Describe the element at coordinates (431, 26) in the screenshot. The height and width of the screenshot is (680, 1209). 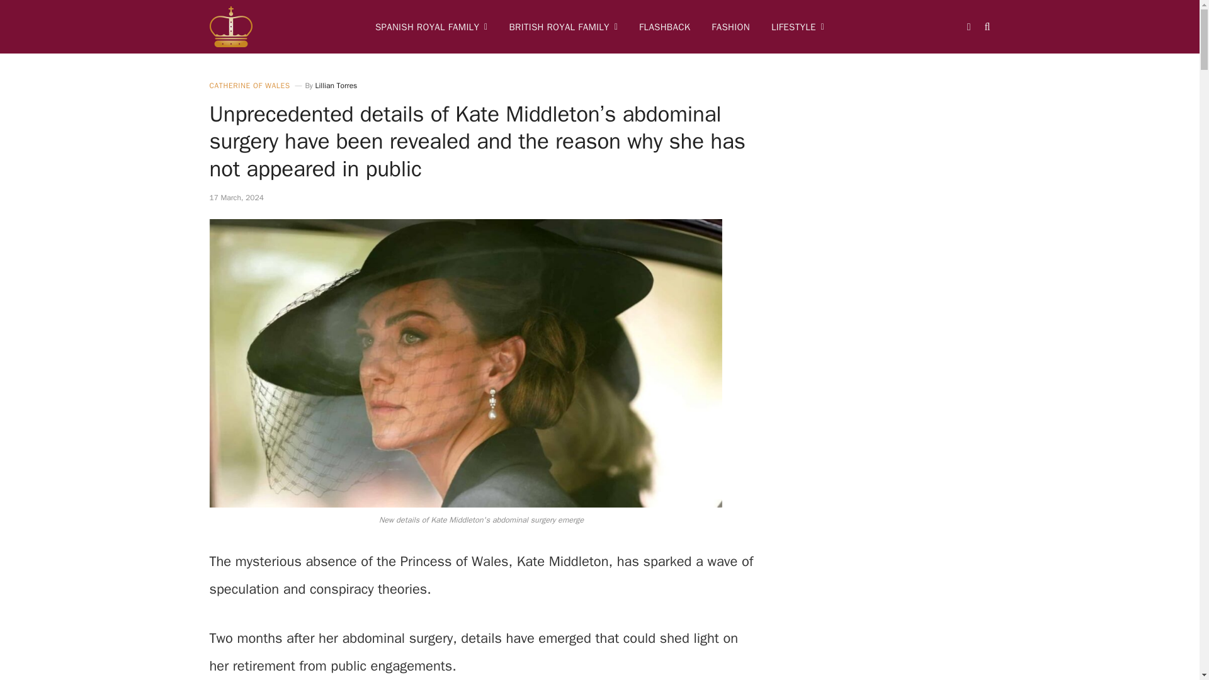
I see `SPANISH ROYAL FAMILY` at that location.